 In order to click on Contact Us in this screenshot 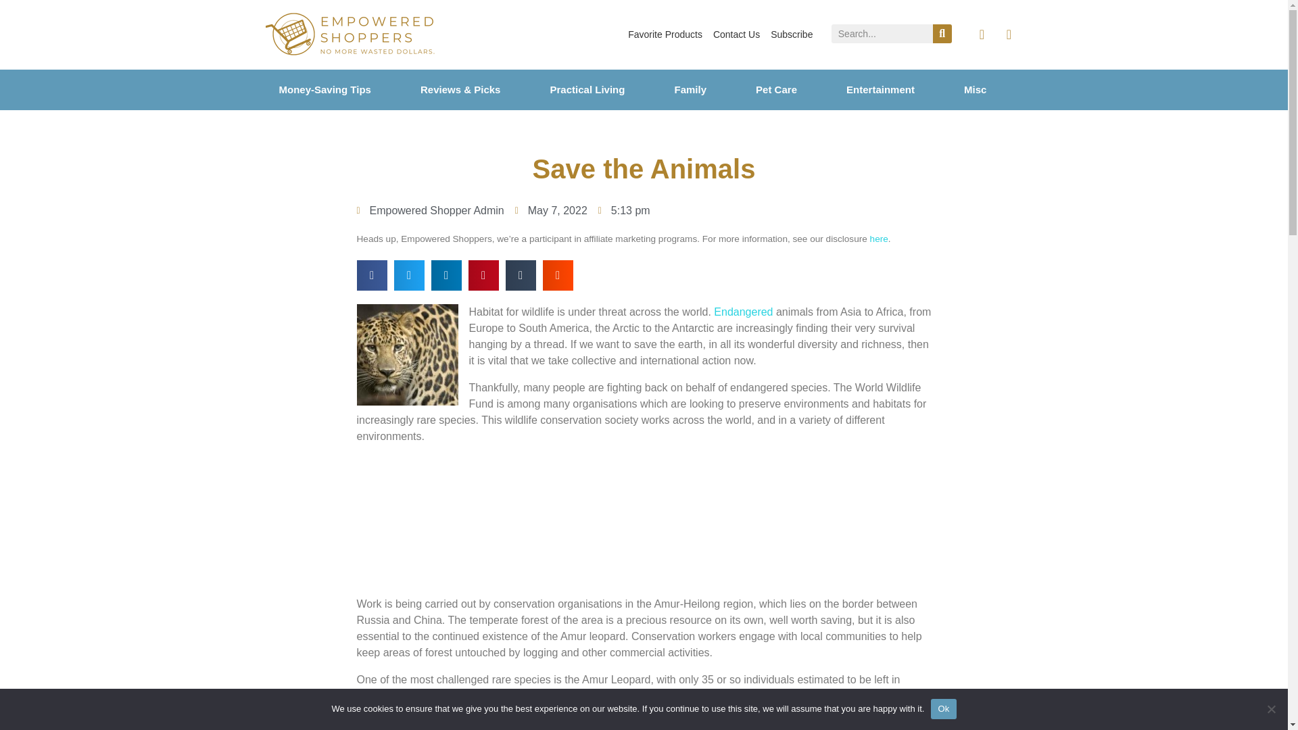, I will do `click(736, 34)`.